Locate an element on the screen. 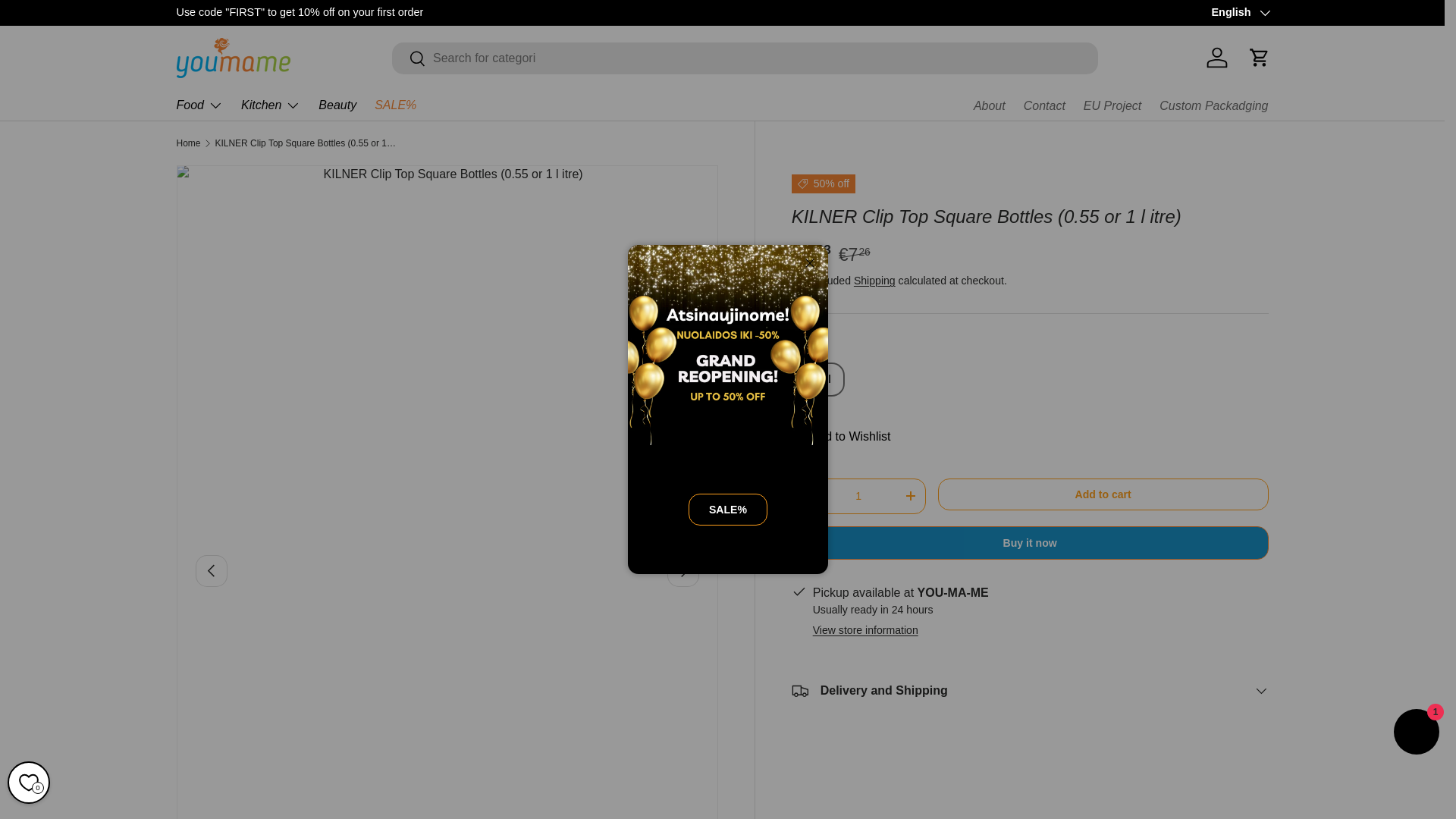 The height and width of the screenshot is (819, 1456). Food is located at coordinates (199, 105).